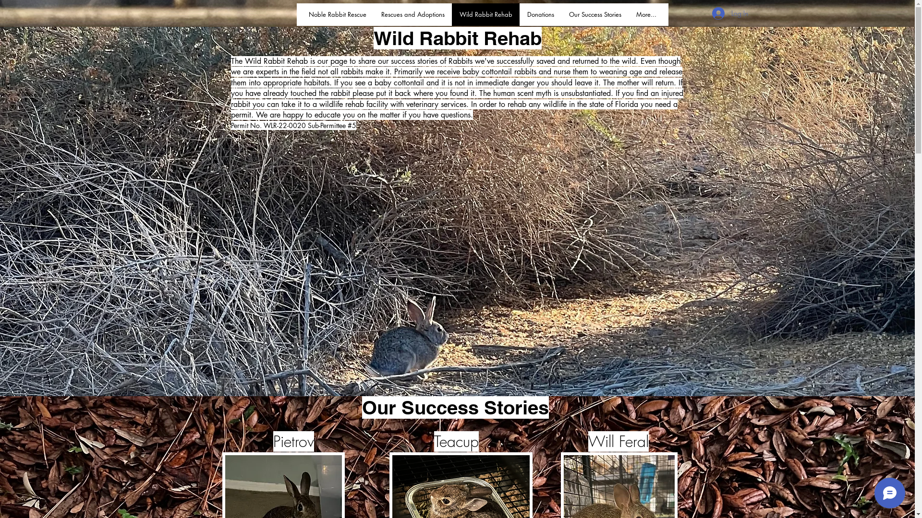 This screenshot has height=518, width=922. I want to click on Wild Rabbit Rehab, so click(486, 14).